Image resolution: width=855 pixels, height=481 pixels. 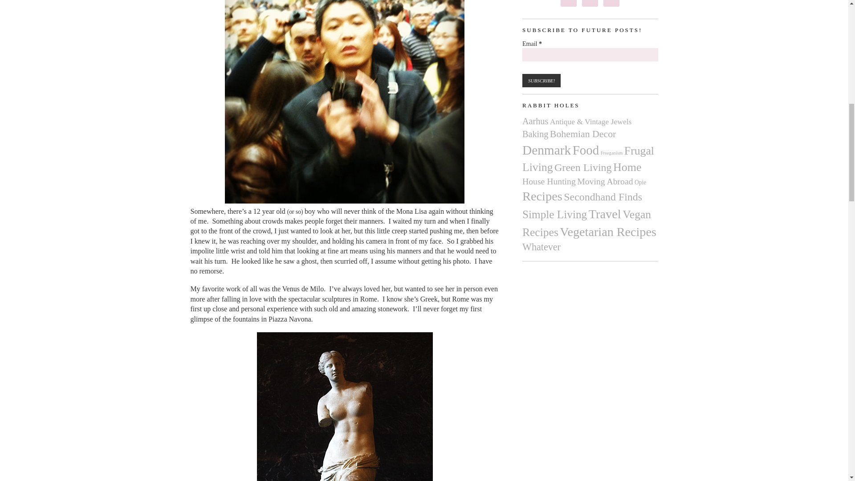 What do you see at coordinates (535, 134) in the screenshot?
I see `Baking` at bounding box center [535, 134].